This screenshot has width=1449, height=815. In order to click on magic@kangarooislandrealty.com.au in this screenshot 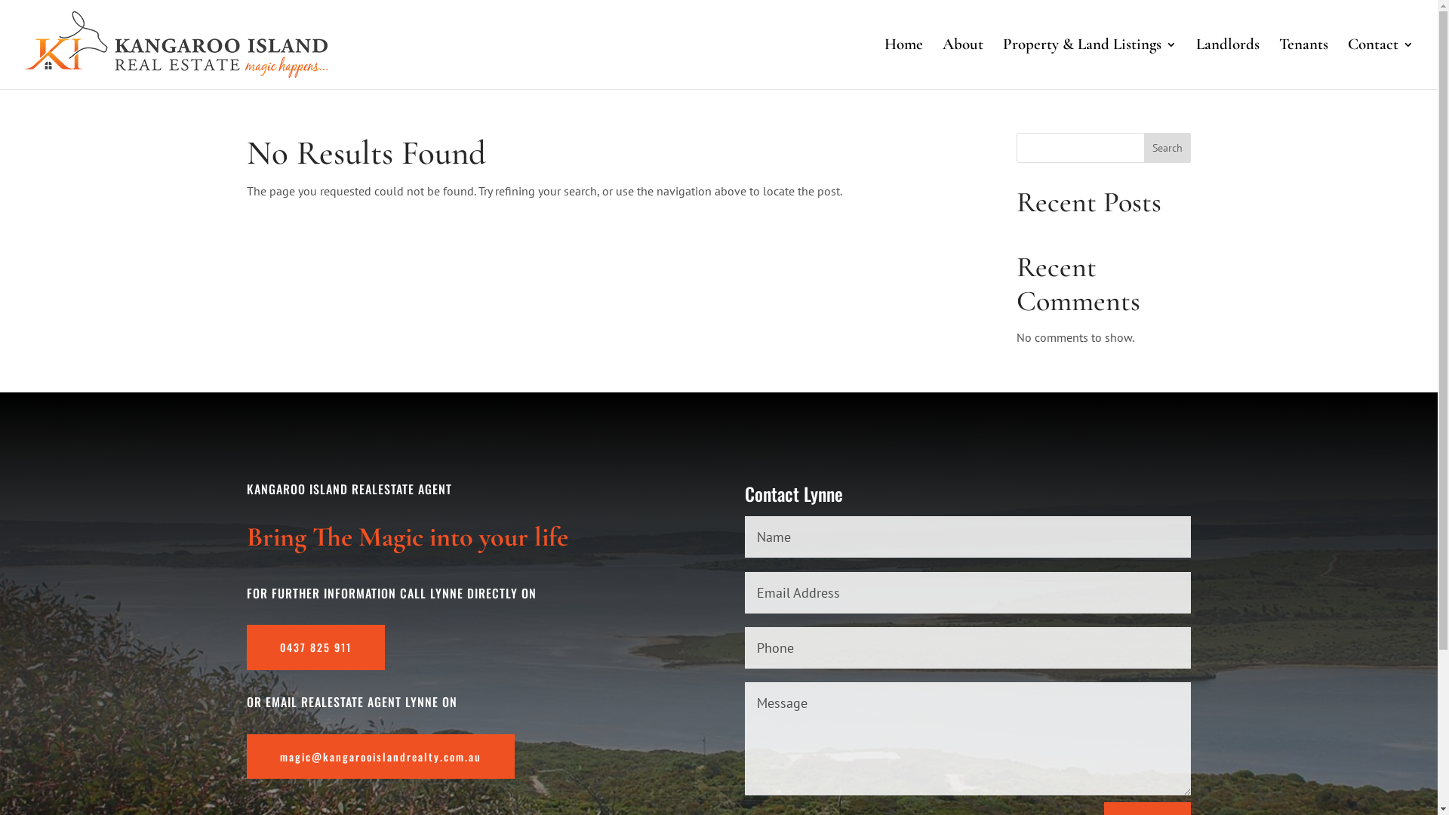, I will do `click(380, 757)`.